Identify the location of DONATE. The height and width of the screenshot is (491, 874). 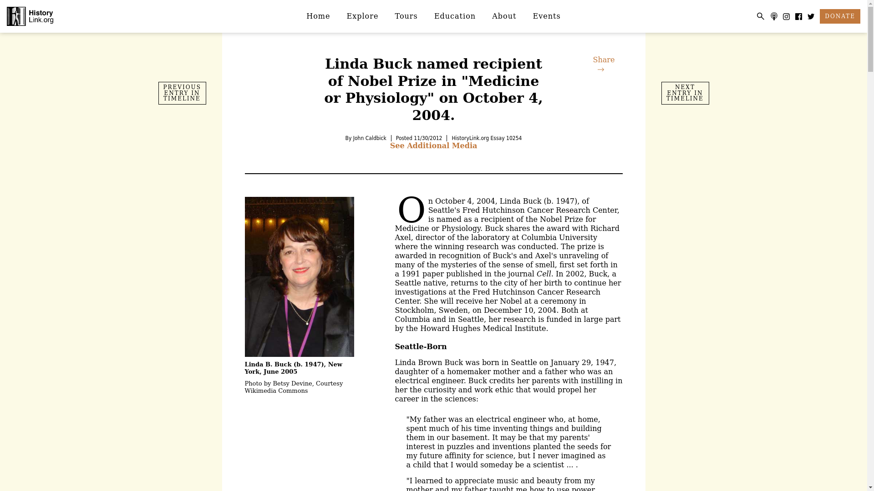
(839, 16).